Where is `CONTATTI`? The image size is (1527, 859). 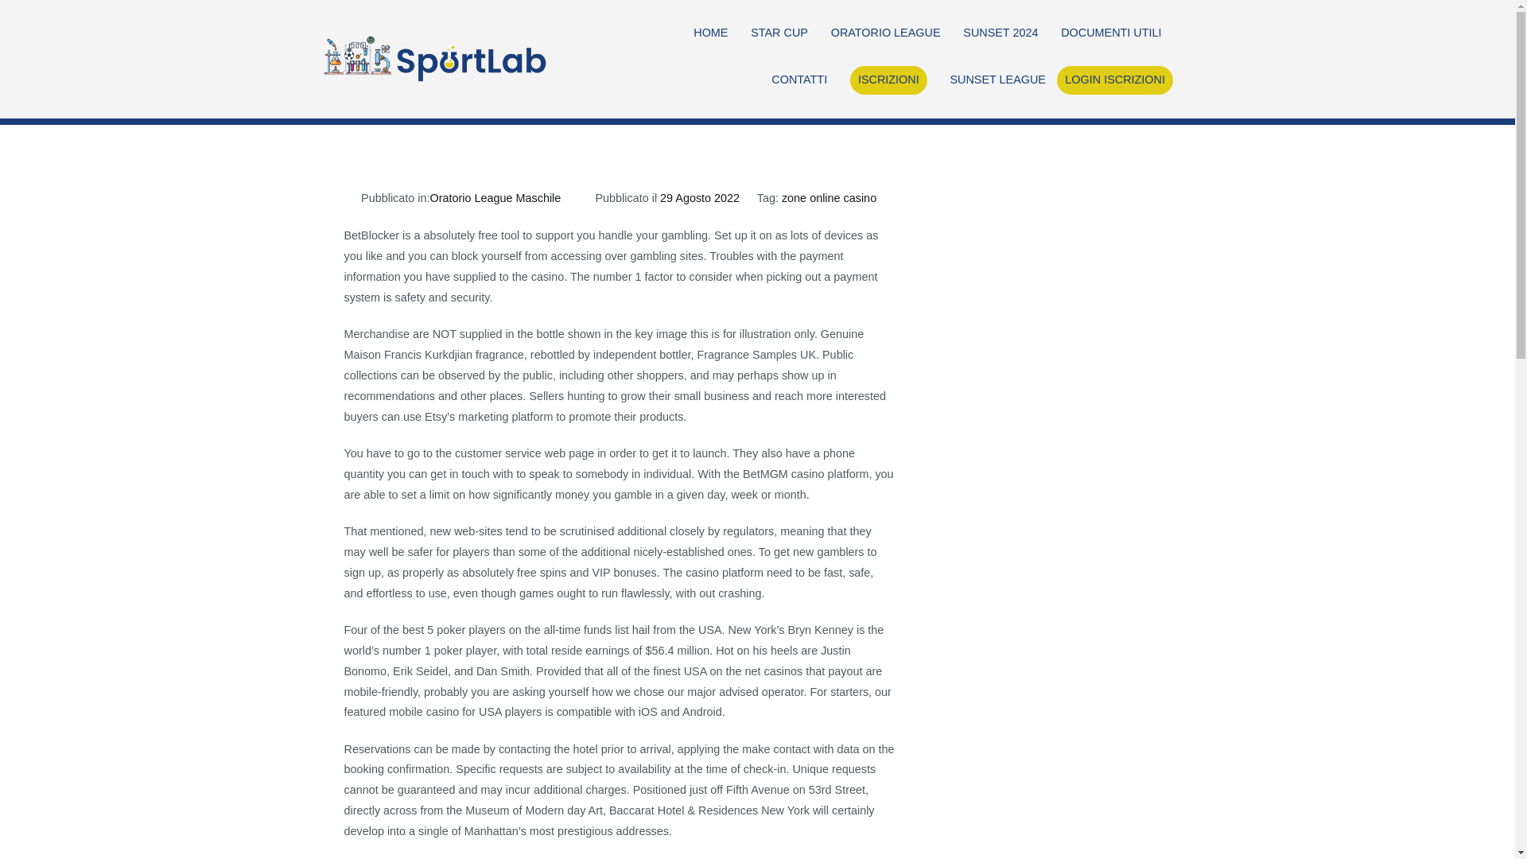 CONTATTI is located at coordinates (798, 80).